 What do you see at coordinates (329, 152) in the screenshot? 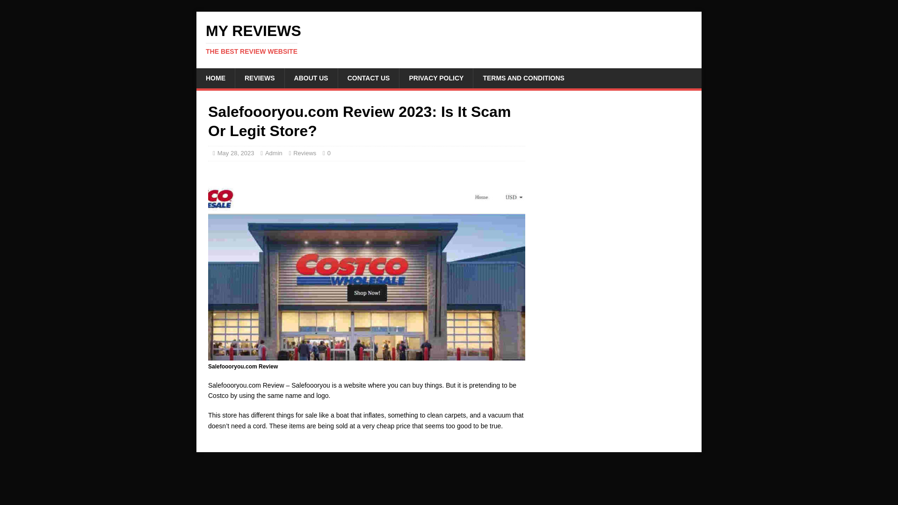
I see `0` at bounding box center [329, 152].